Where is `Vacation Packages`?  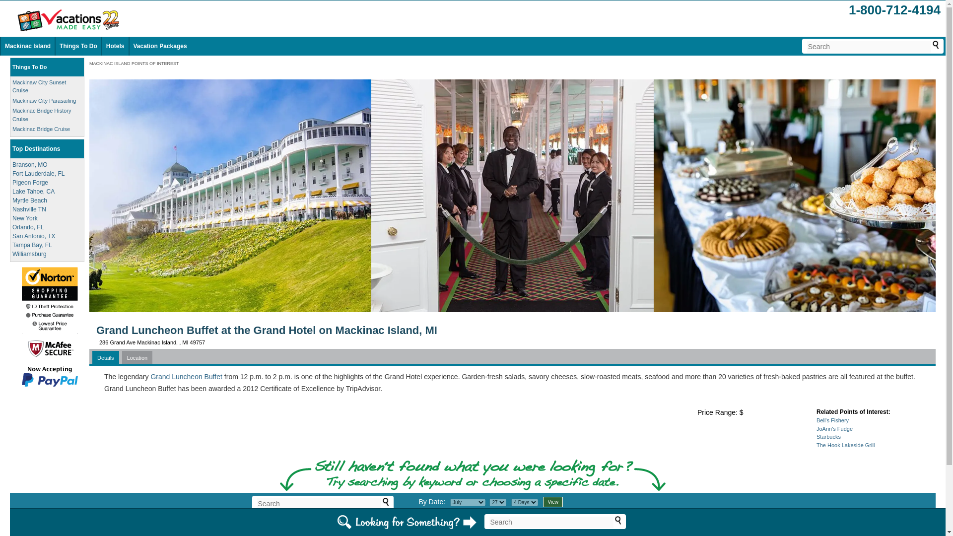
Vacation Packages is located at coordinates (160, 46).